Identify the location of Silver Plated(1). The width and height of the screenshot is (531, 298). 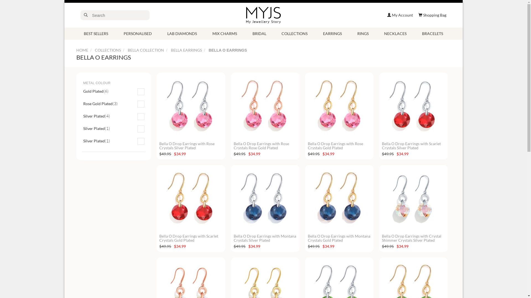
(114, 142).